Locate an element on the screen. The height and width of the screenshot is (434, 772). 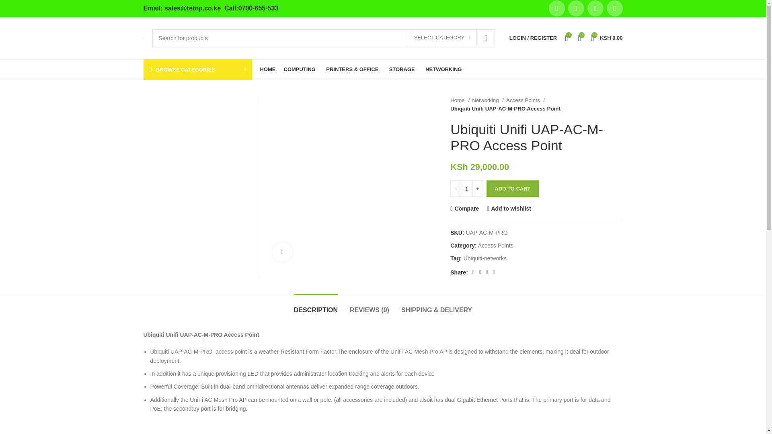
SELECT CATEGORY is located at coordinates (442, 38).